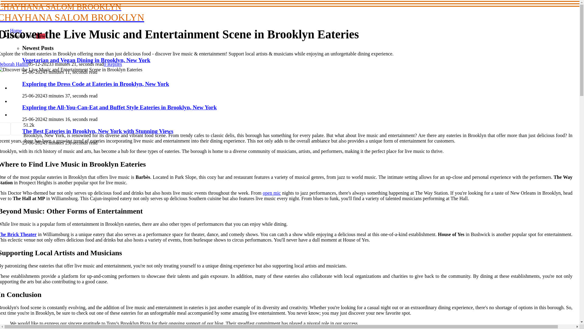 Image resolution: width=584 pixels, height=329 pixels. What do you see at coordinates (14, 64) in the screenshot?
I see `Posts by Deborah Hamff` at bounding box center [14, 64].